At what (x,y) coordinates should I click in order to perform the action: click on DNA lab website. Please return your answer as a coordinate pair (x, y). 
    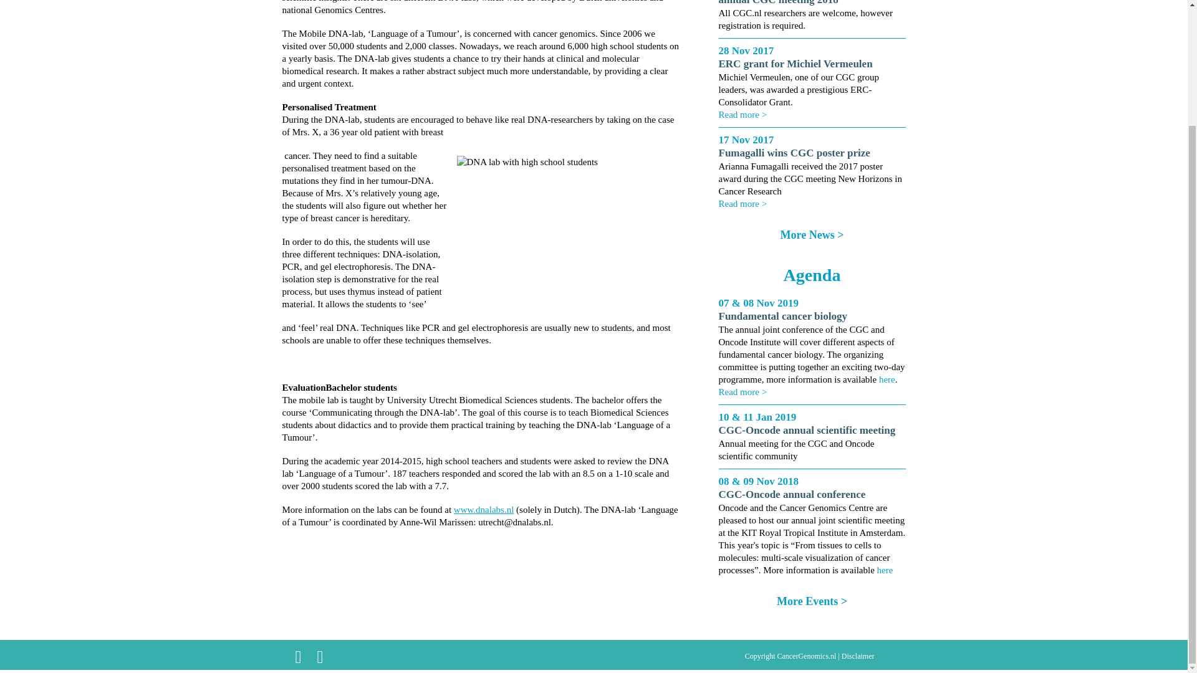
    Looking at the image, I should click on (484, 510).